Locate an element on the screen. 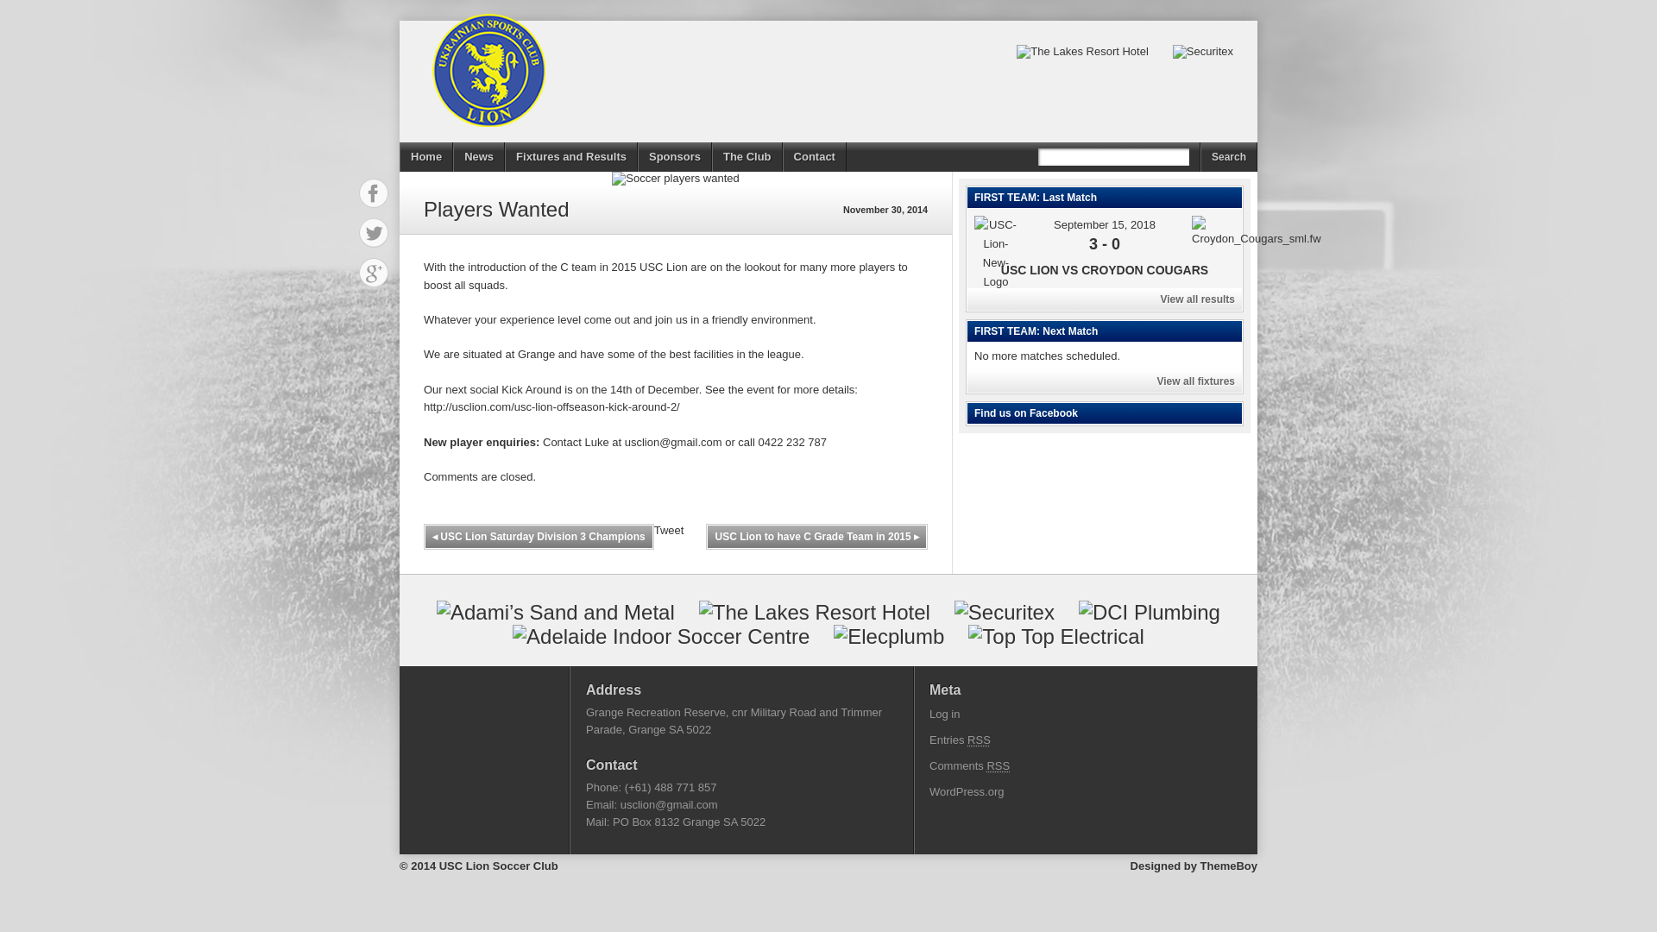  September 15, 2018 is located at coordinates (1105, 224).